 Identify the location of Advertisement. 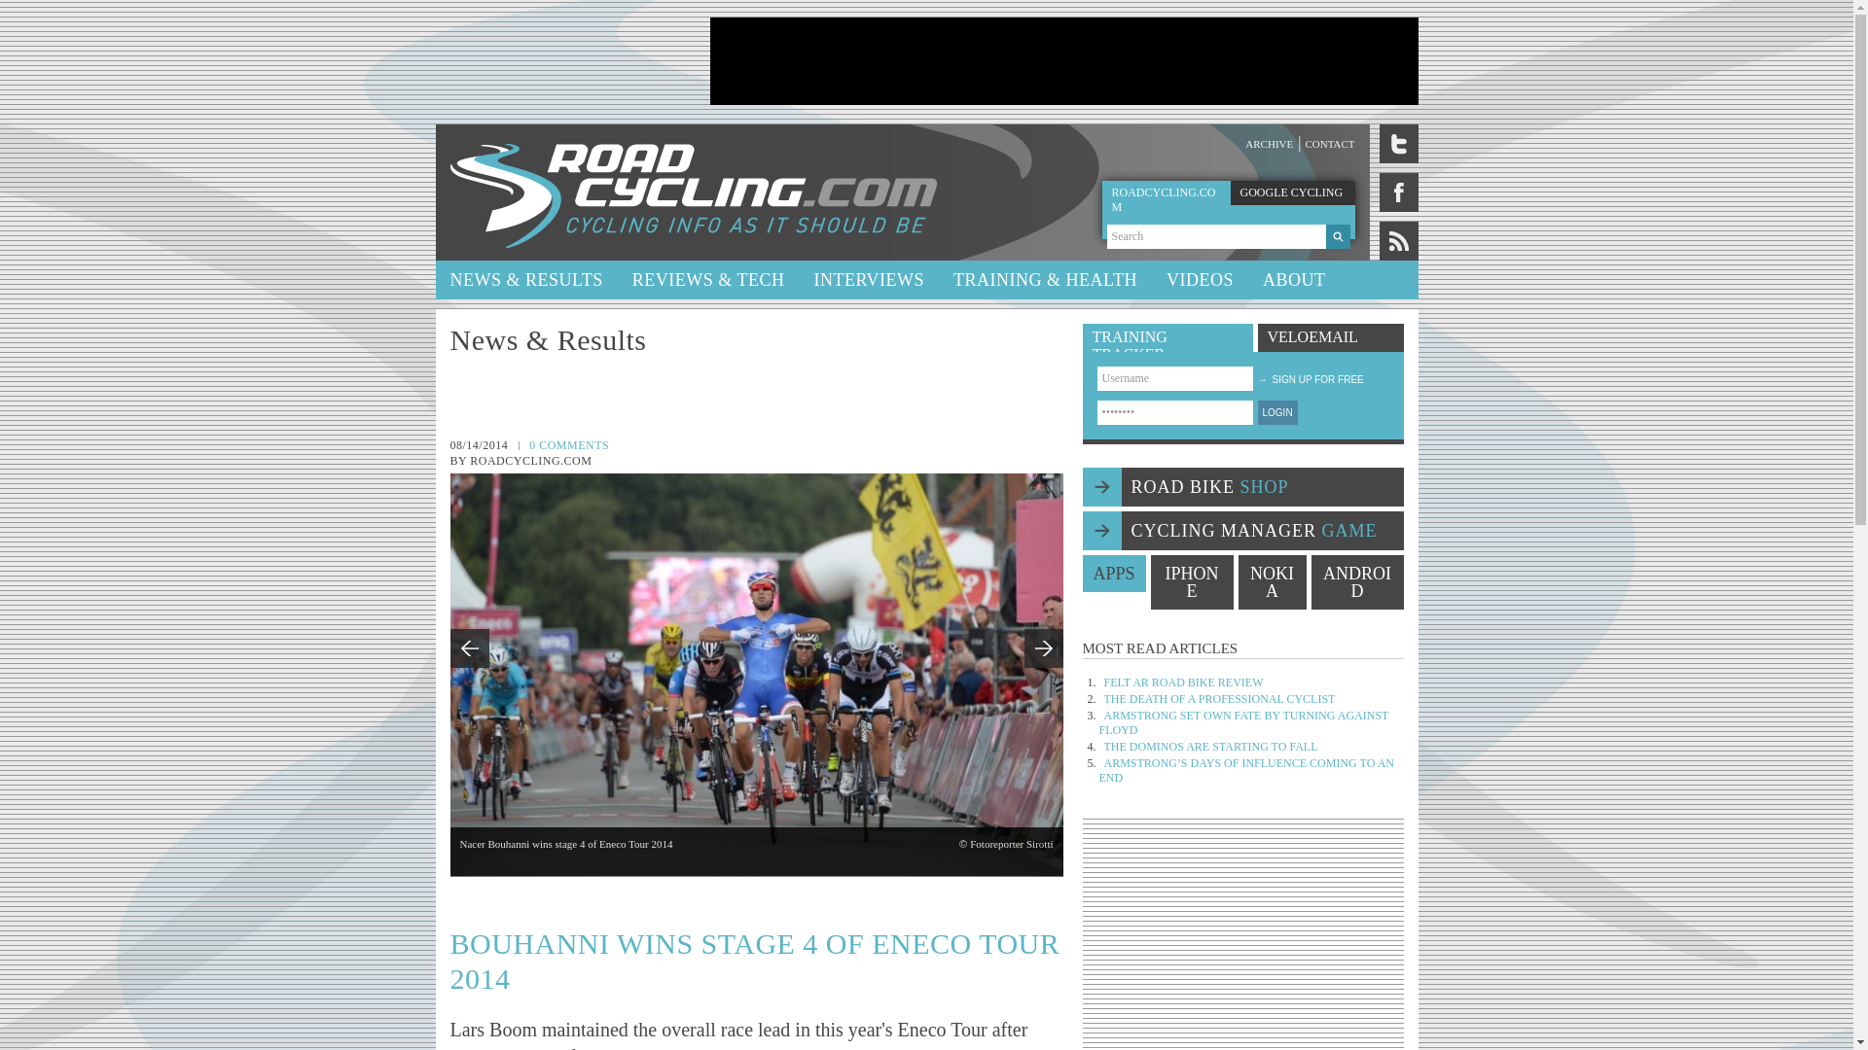
(1063, 61).